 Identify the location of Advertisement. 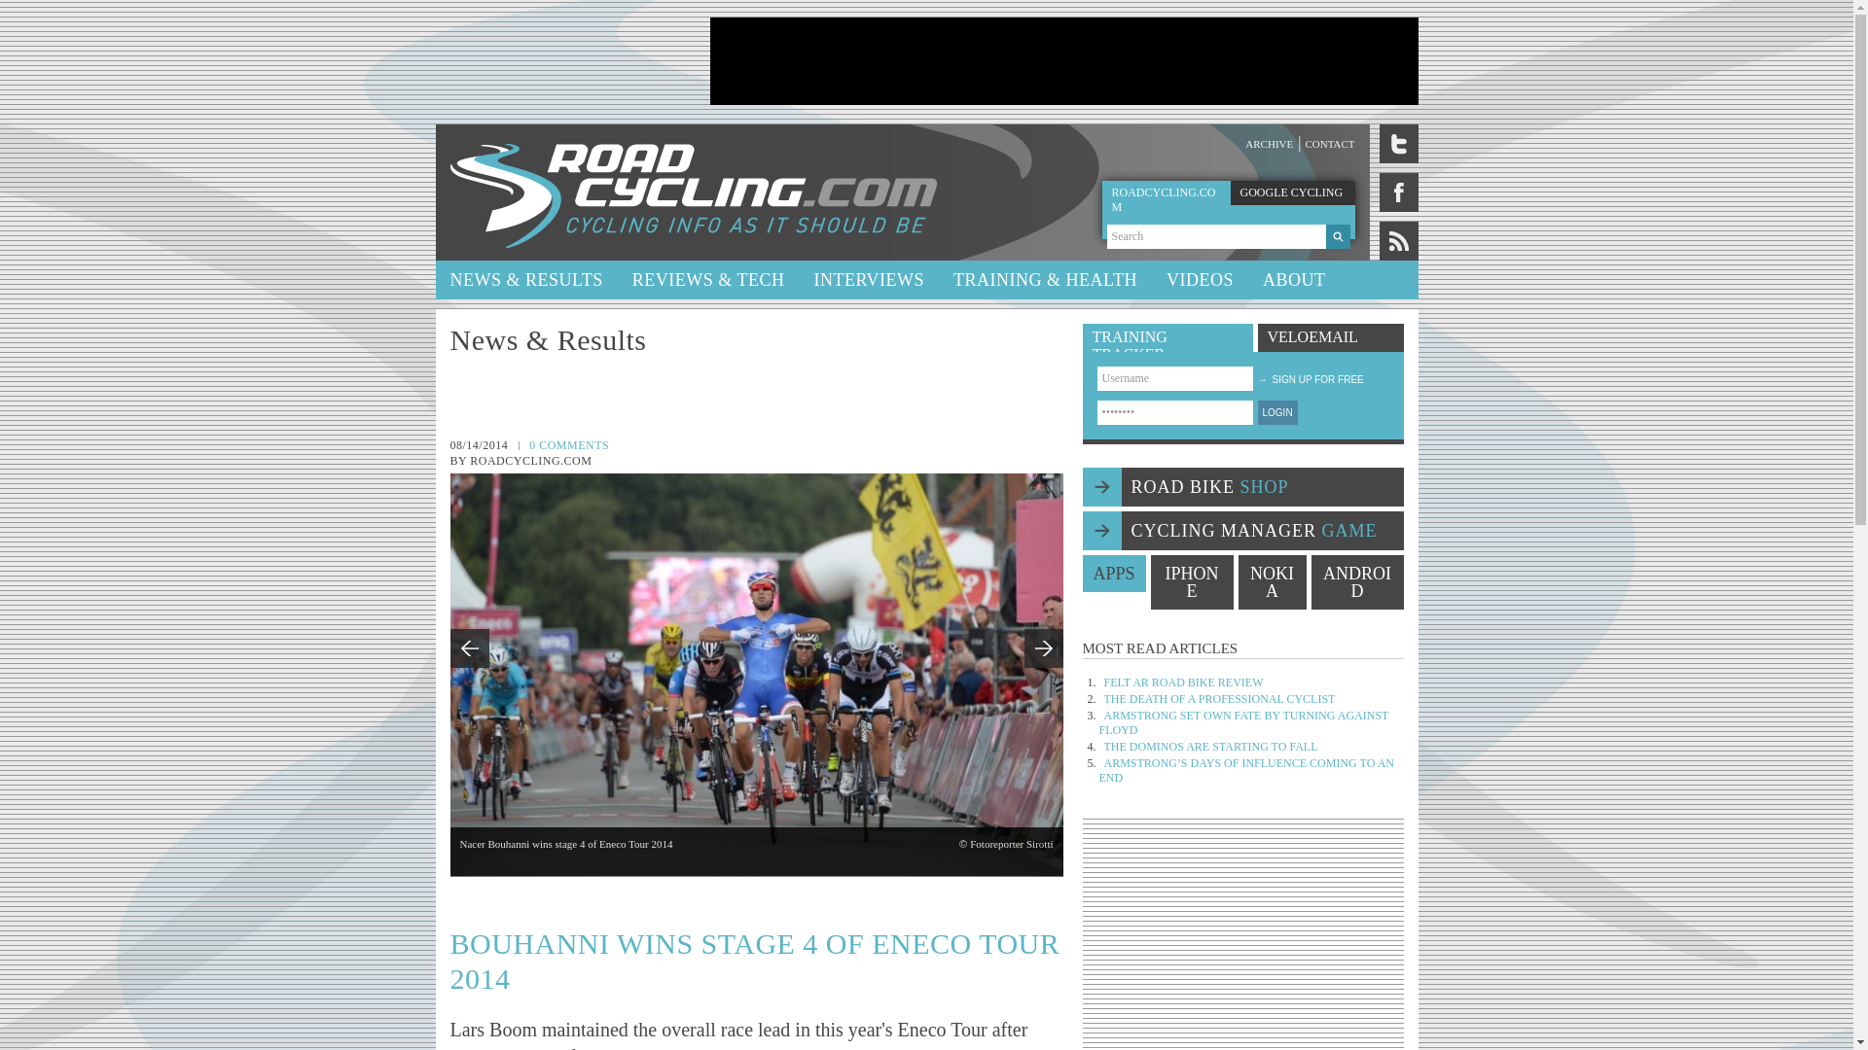
(1063, 61).